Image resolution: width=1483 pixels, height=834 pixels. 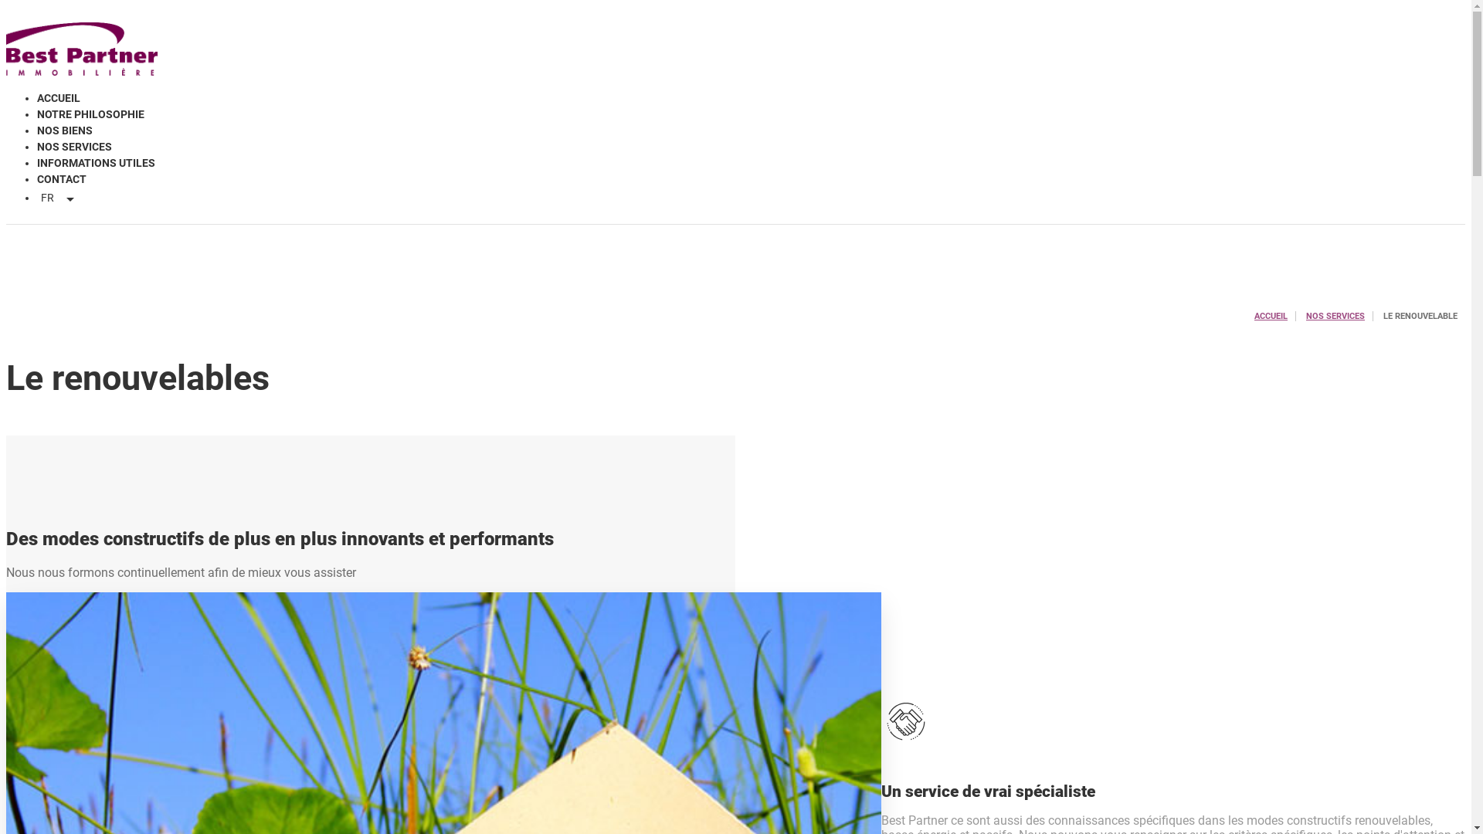 I want to click on NOTRE PHILOSOPHIE, so click(x=746, y=116).